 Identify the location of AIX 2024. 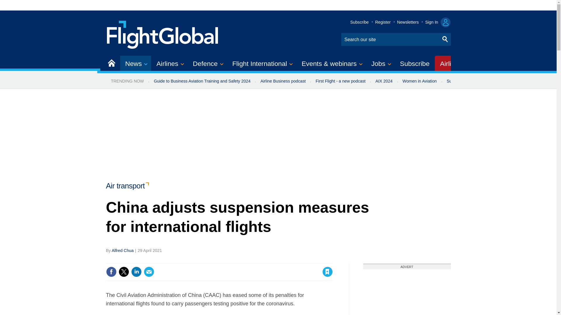
(384, 81).